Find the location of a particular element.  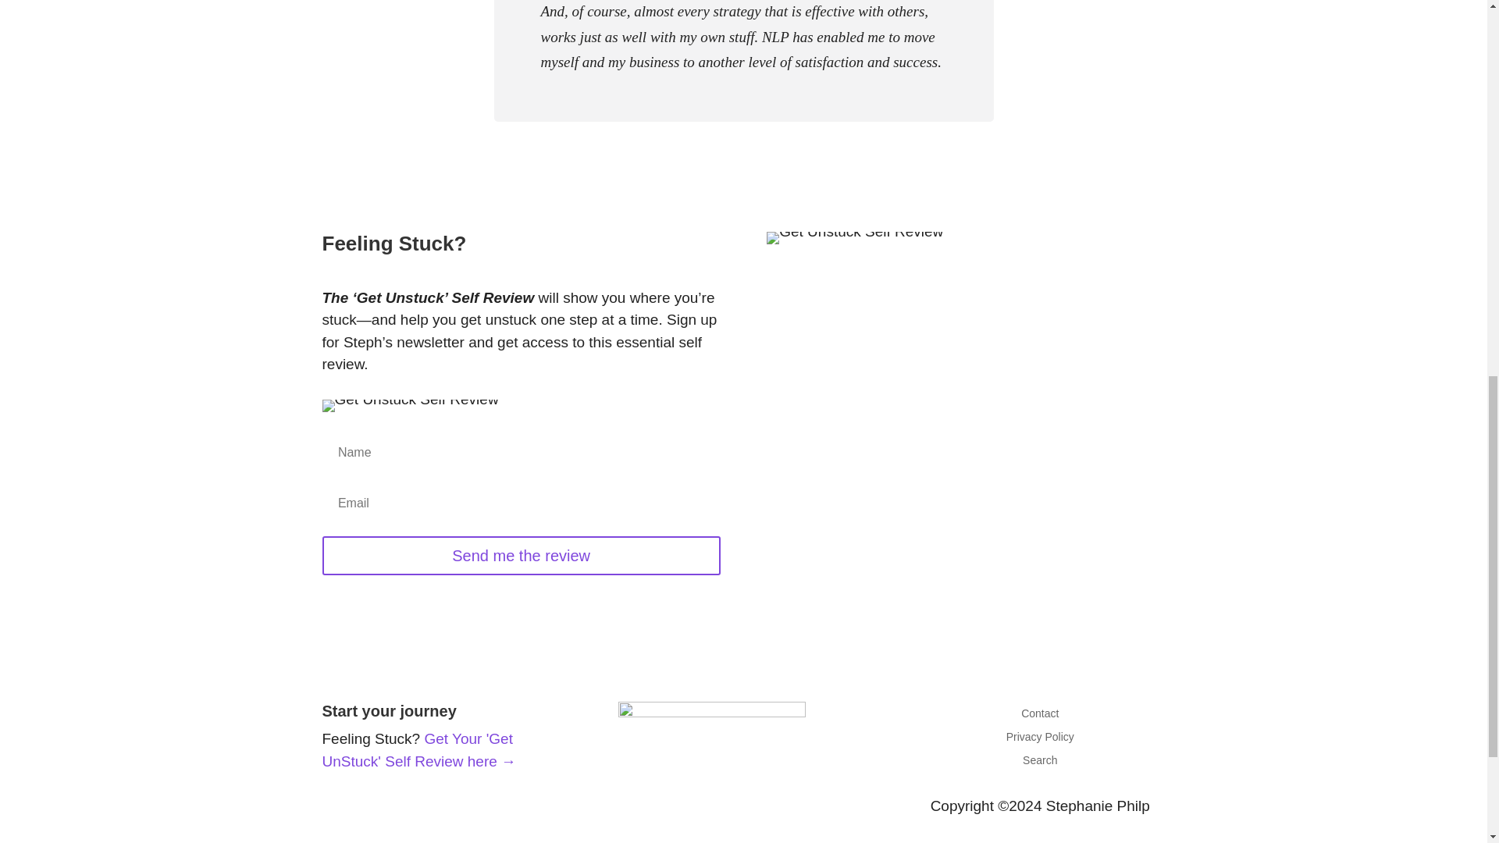

Send me the review is located at coordinates (520, 555).